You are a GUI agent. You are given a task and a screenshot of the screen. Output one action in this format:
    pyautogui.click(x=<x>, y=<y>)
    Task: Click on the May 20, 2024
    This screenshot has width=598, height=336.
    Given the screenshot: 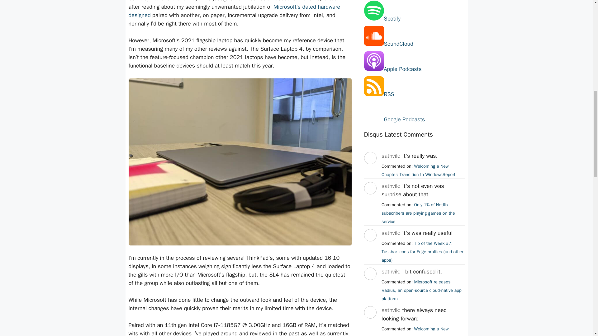 What is the action you would take?
    pyautogui.click(x=418, y=331)
    